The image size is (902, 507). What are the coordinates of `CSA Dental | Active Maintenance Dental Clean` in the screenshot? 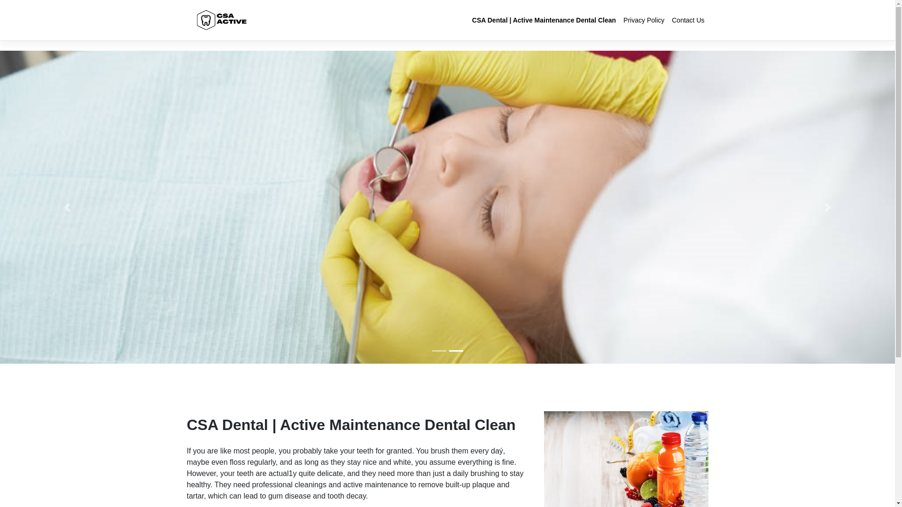 It's located at (544, 21).